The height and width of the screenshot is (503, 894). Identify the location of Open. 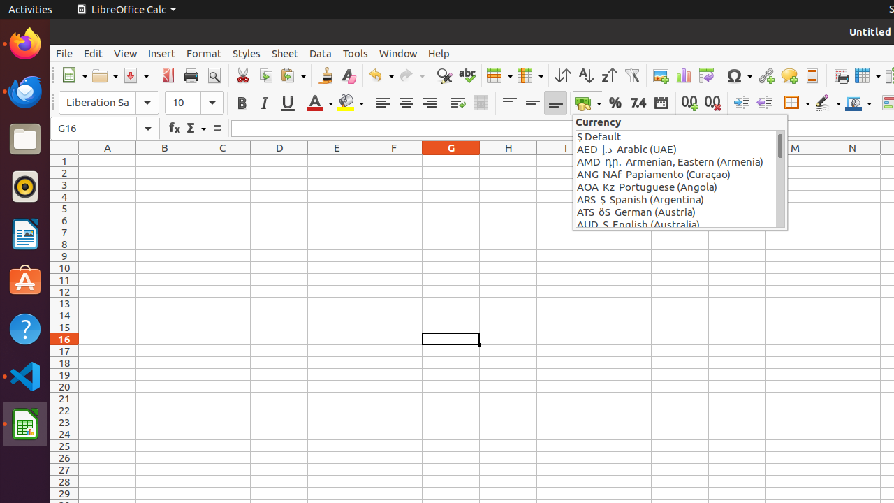
(105, 75).